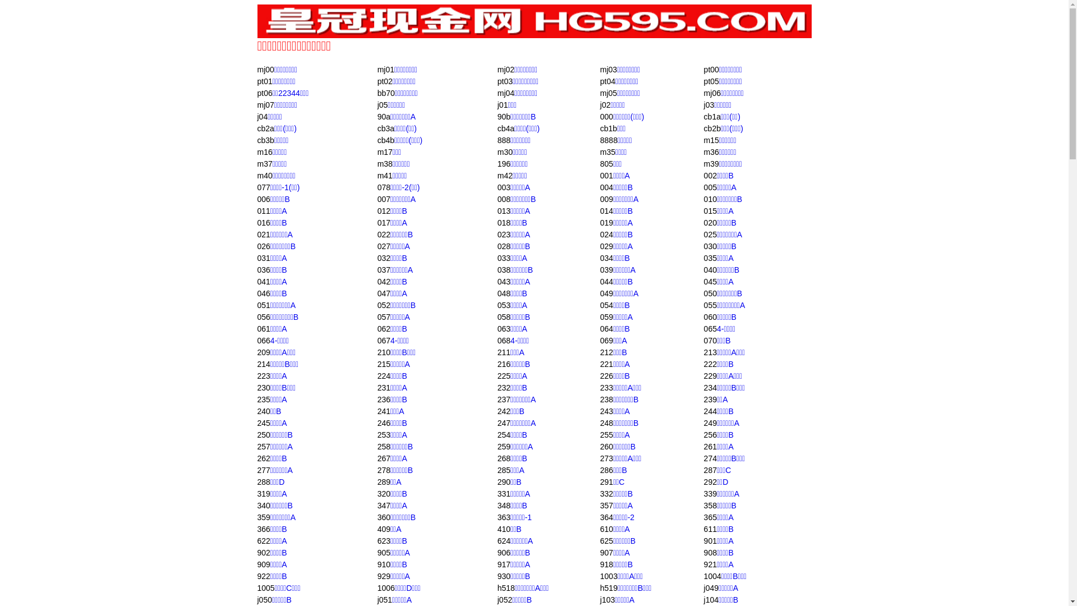  Describe the element at coordinates (384, 117) in the screenshot. I see `90a` at that location.